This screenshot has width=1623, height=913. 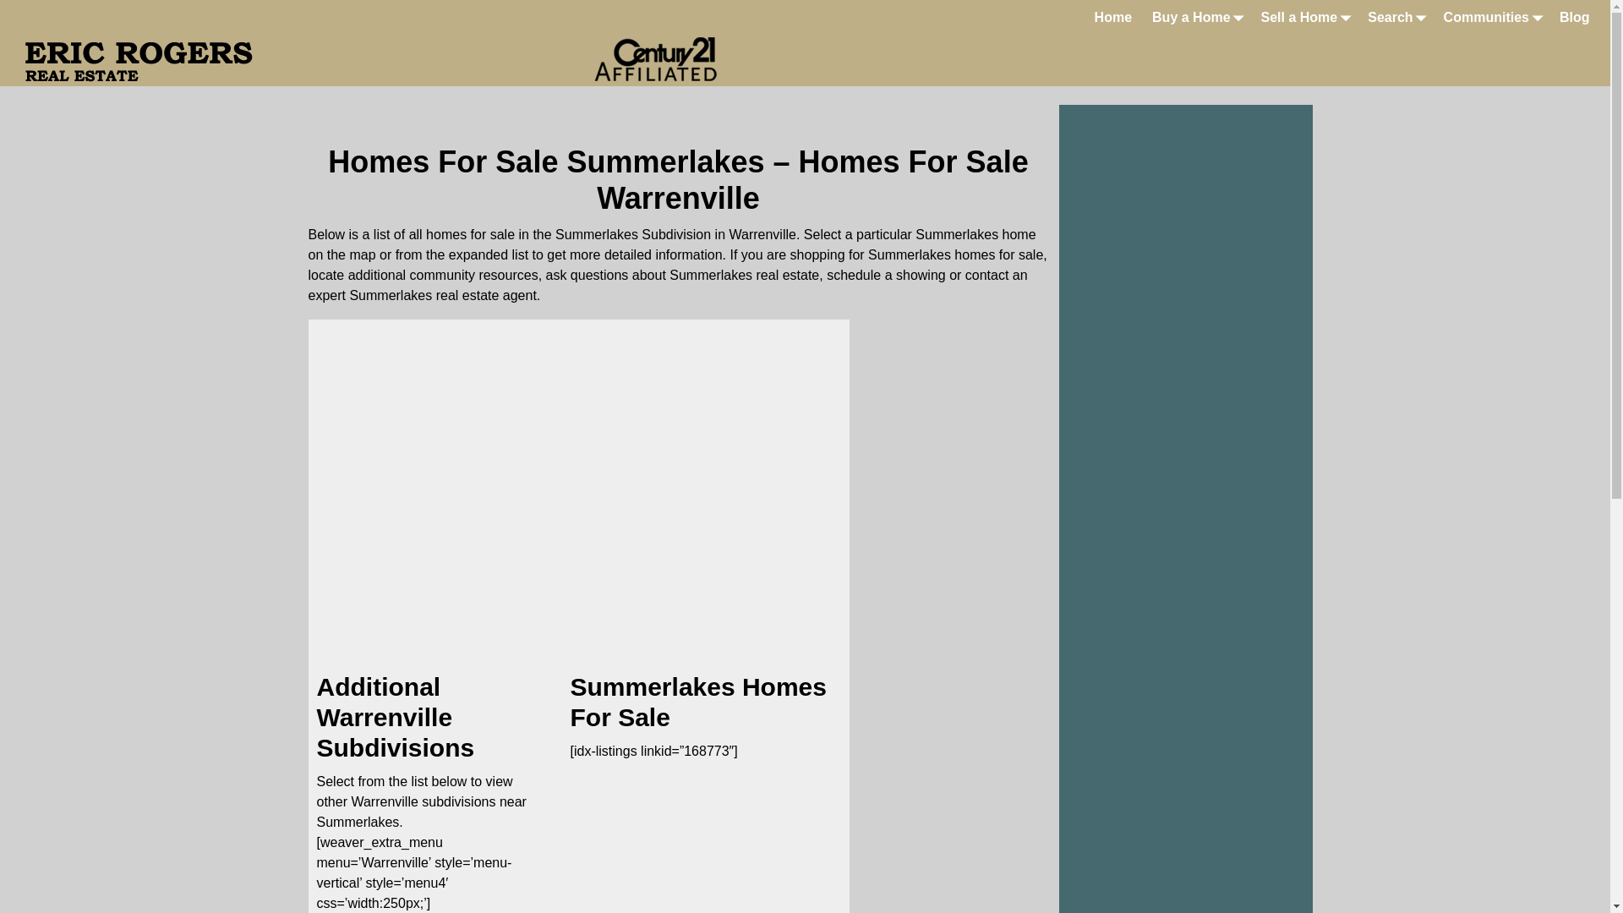 I want to click on Blog, so click(x=1575, y=17).